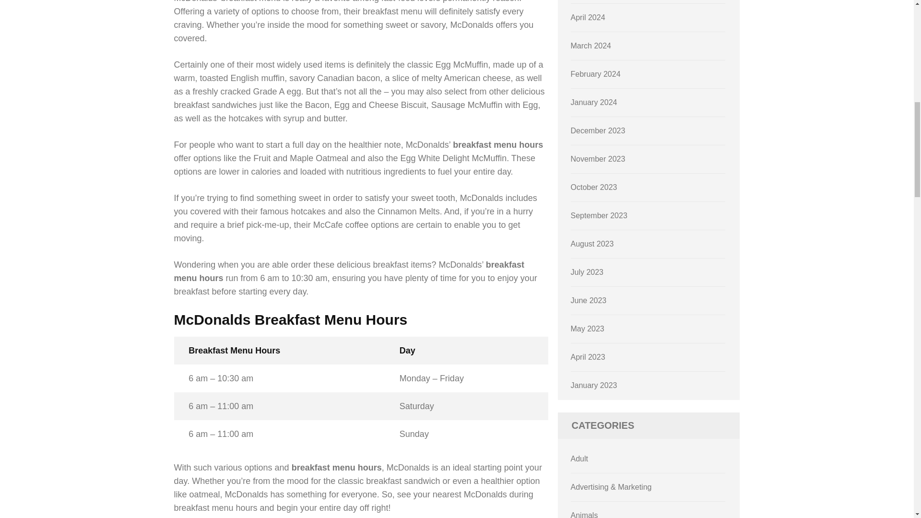 The height and width of the screenshot is (518, 921). Describe the element at coordinates (592, 244) in the screenshot. I see `August 2023` at that location.